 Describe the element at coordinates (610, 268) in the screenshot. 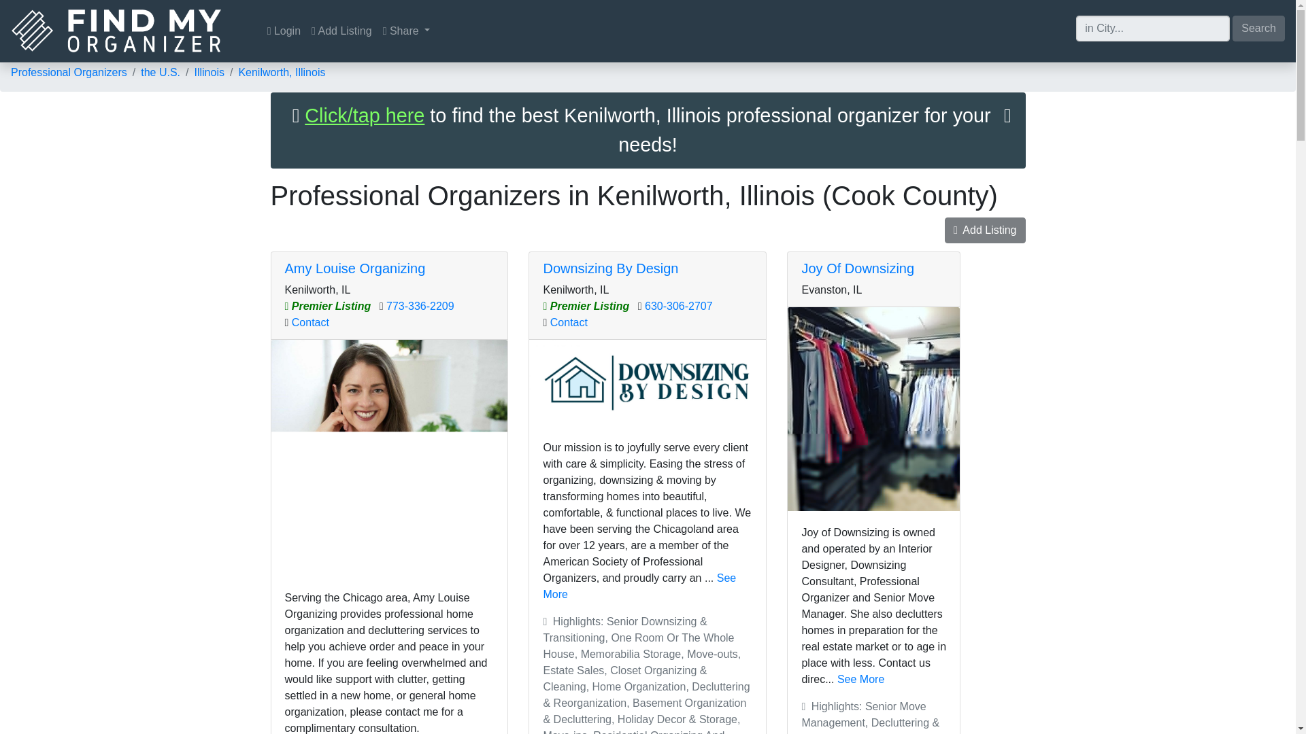

I see `Downsizing By Design` at that location.